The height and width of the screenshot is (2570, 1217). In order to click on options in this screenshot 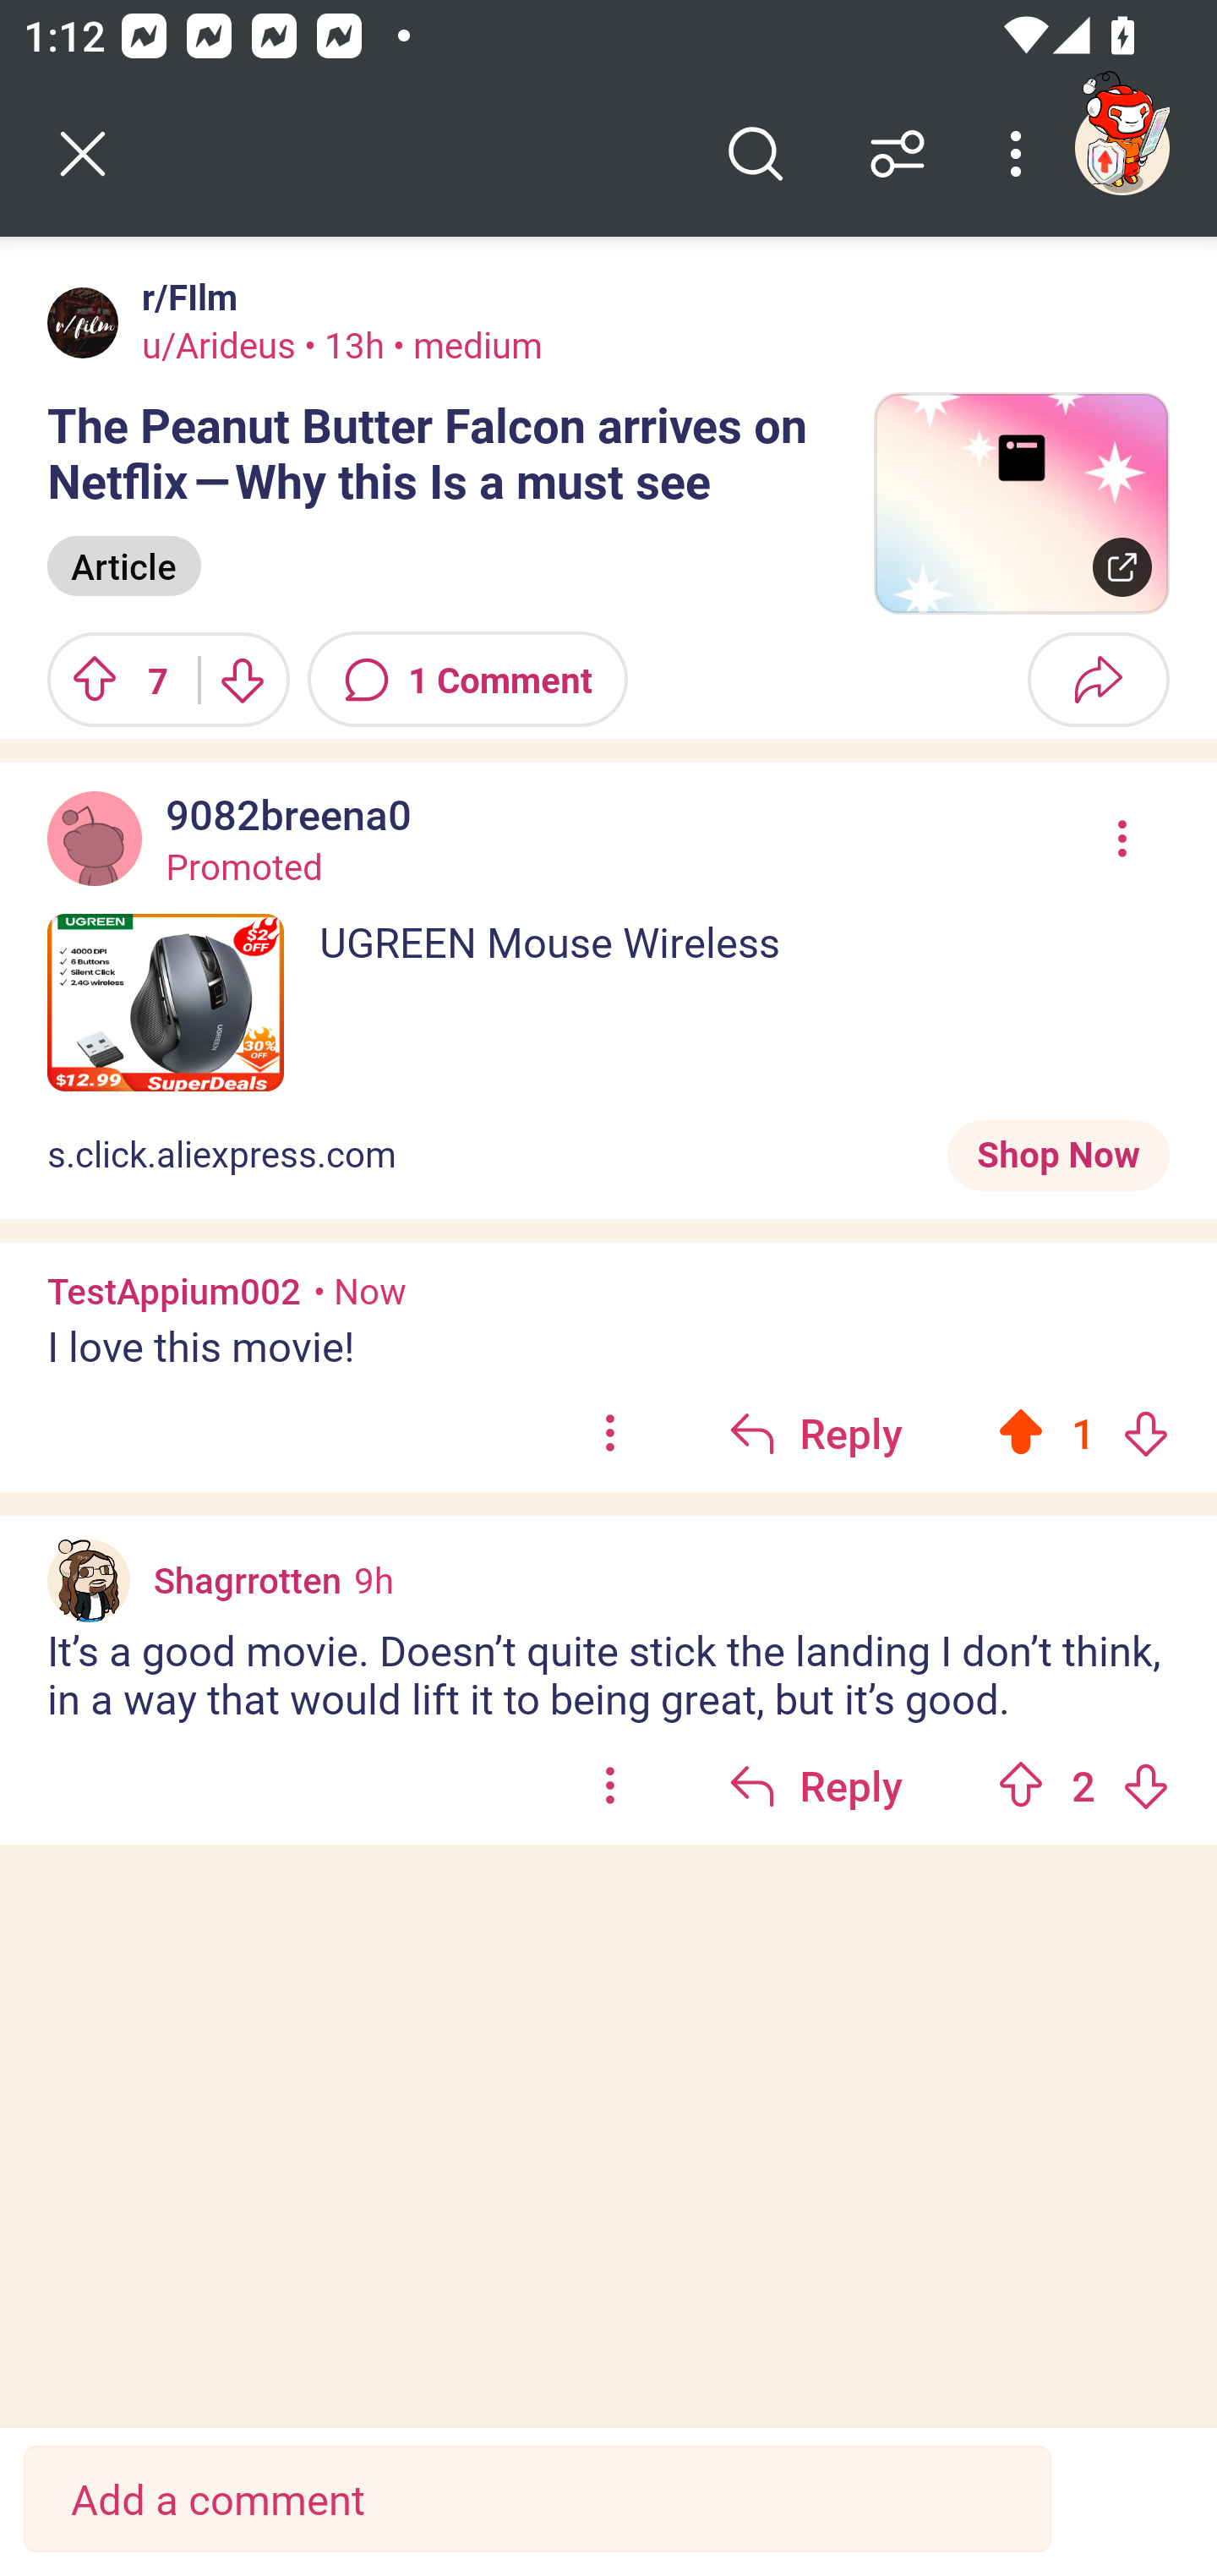, I will do `click(610, 1434)`.